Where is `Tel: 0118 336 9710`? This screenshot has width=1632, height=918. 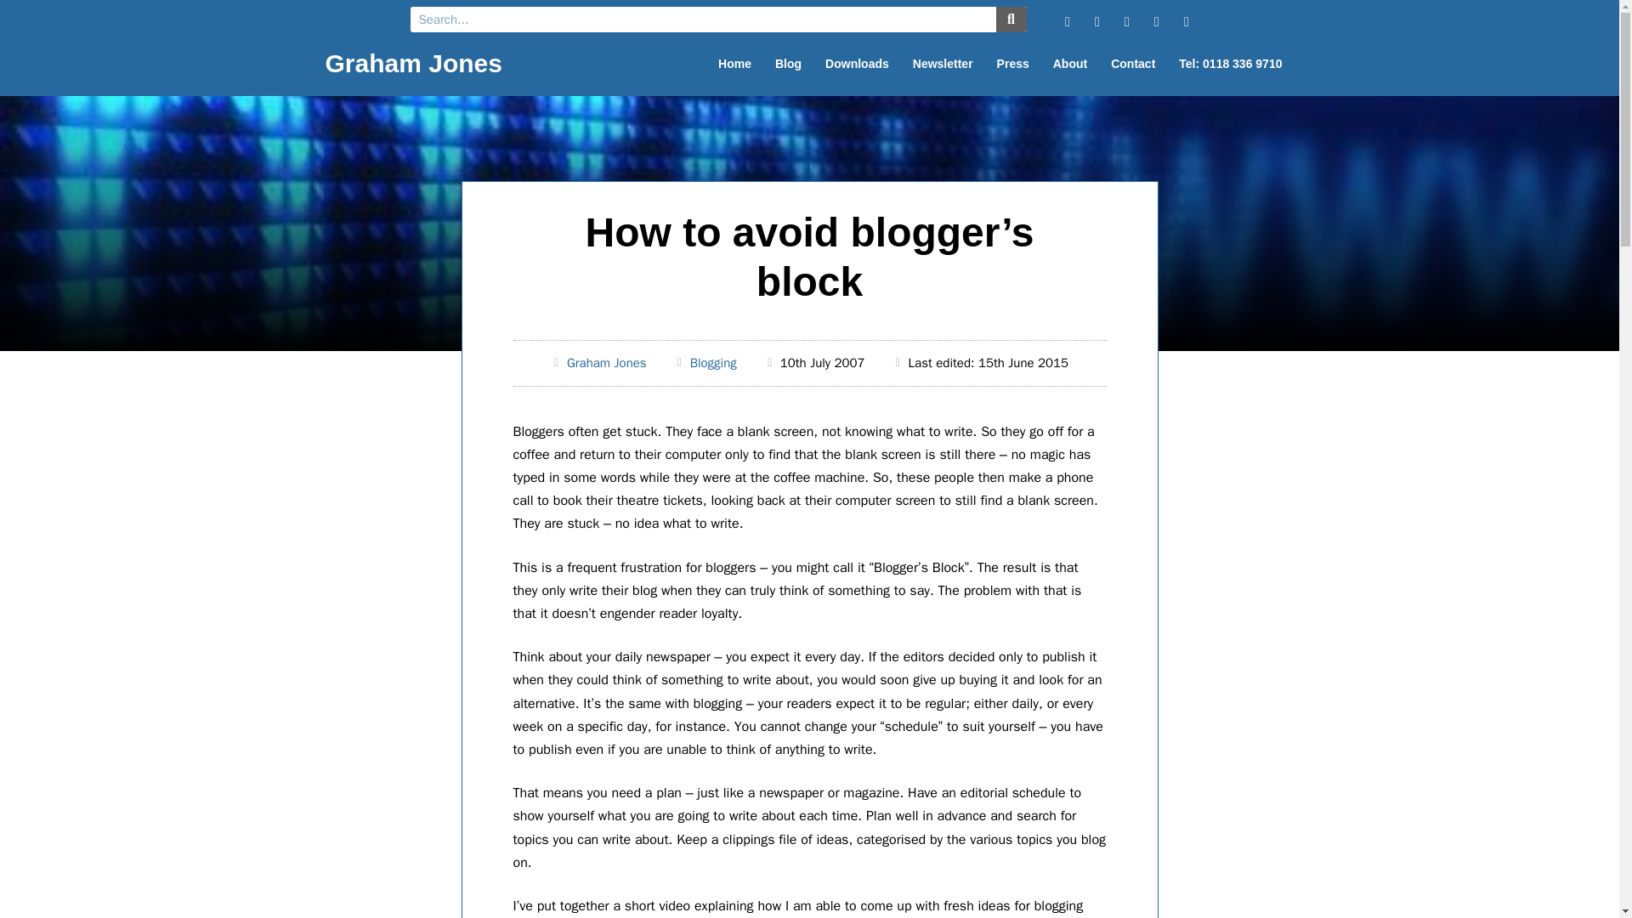 Tel: 0118 336 9710 is located at coordinates (1230, 63).